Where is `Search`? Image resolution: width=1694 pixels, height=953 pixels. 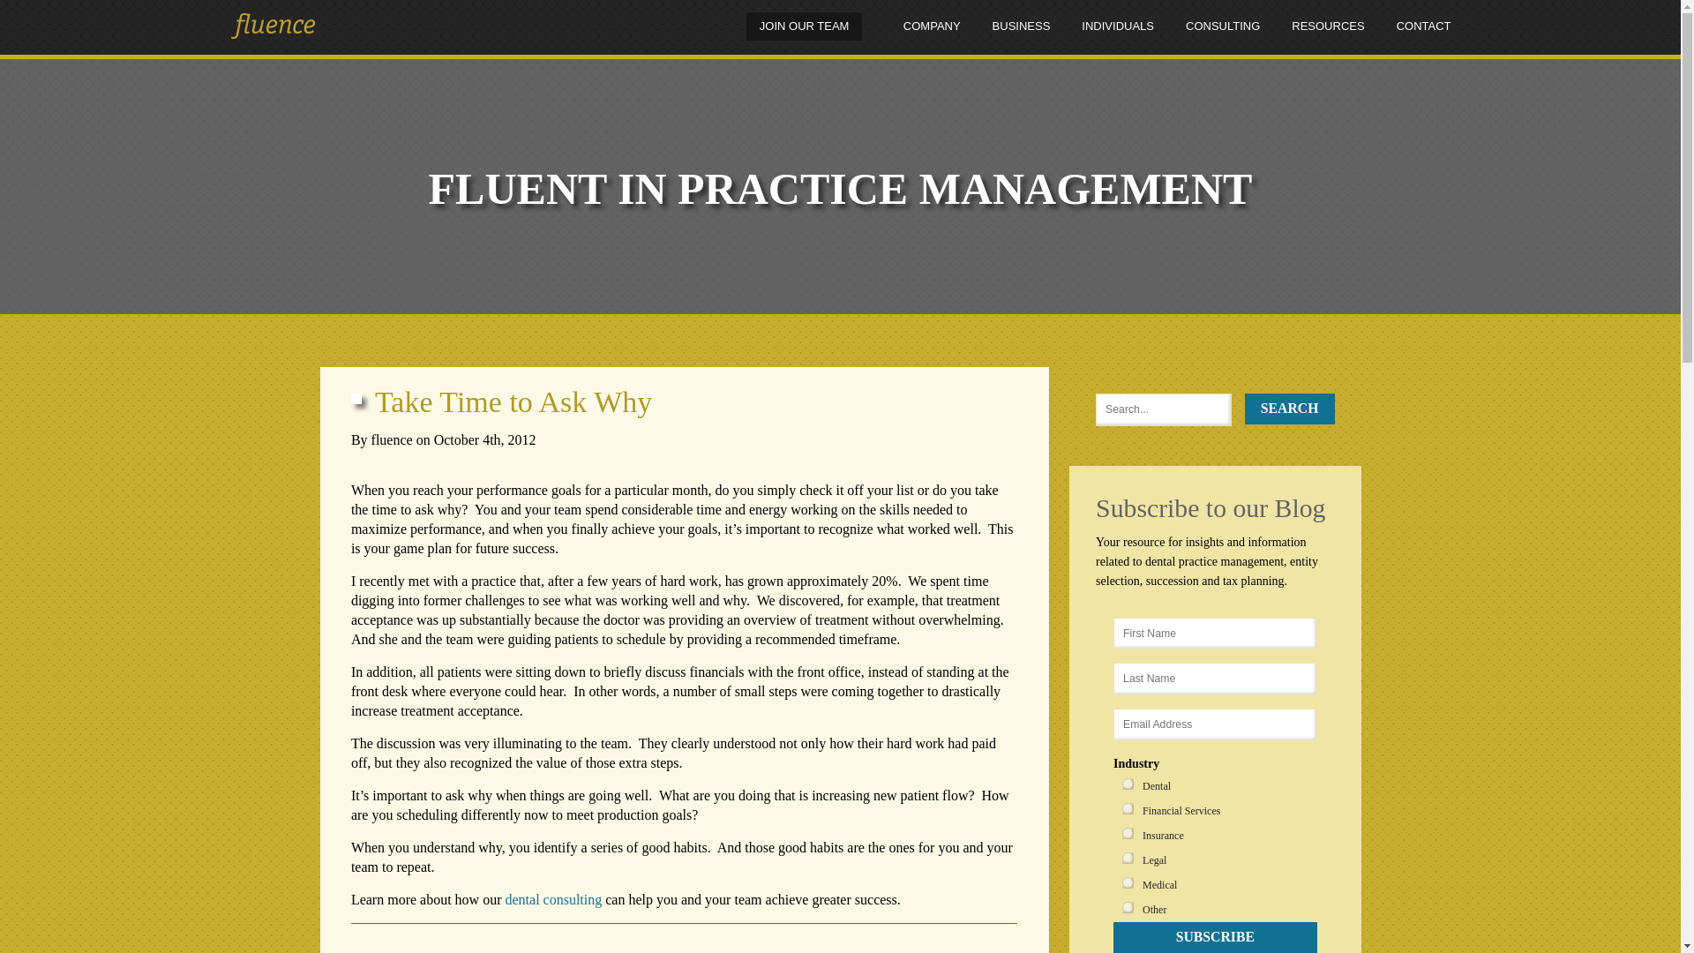 Search is located at coordinates (1290, 409).